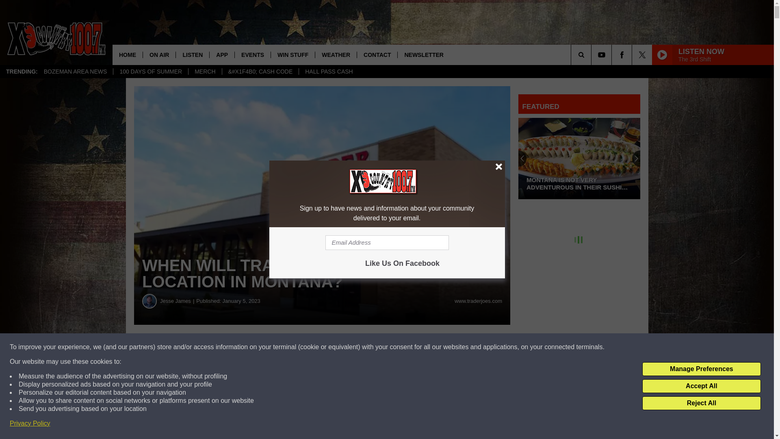 The image size is (780, 439). Describe the element at coordinates (592, 54) in the screenshot. I see `SEARCH` at that location.